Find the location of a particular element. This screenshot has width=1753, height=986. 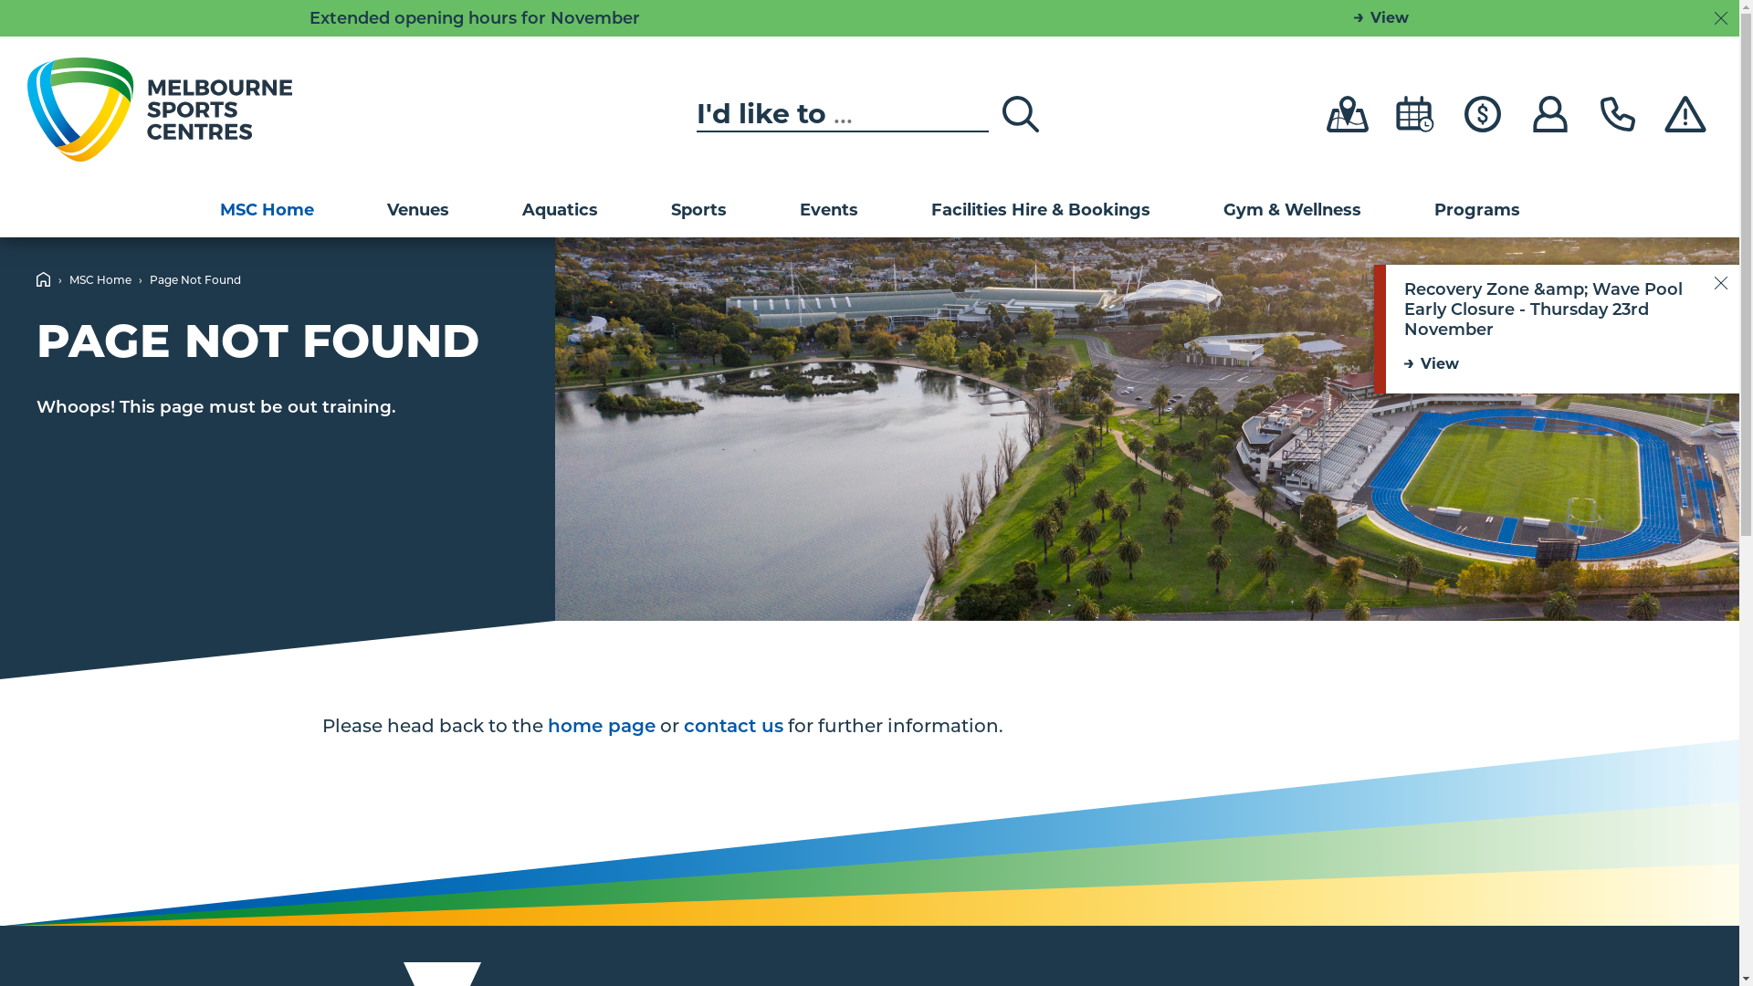

Gym & Wellness is located at coordinates (1293, 210).